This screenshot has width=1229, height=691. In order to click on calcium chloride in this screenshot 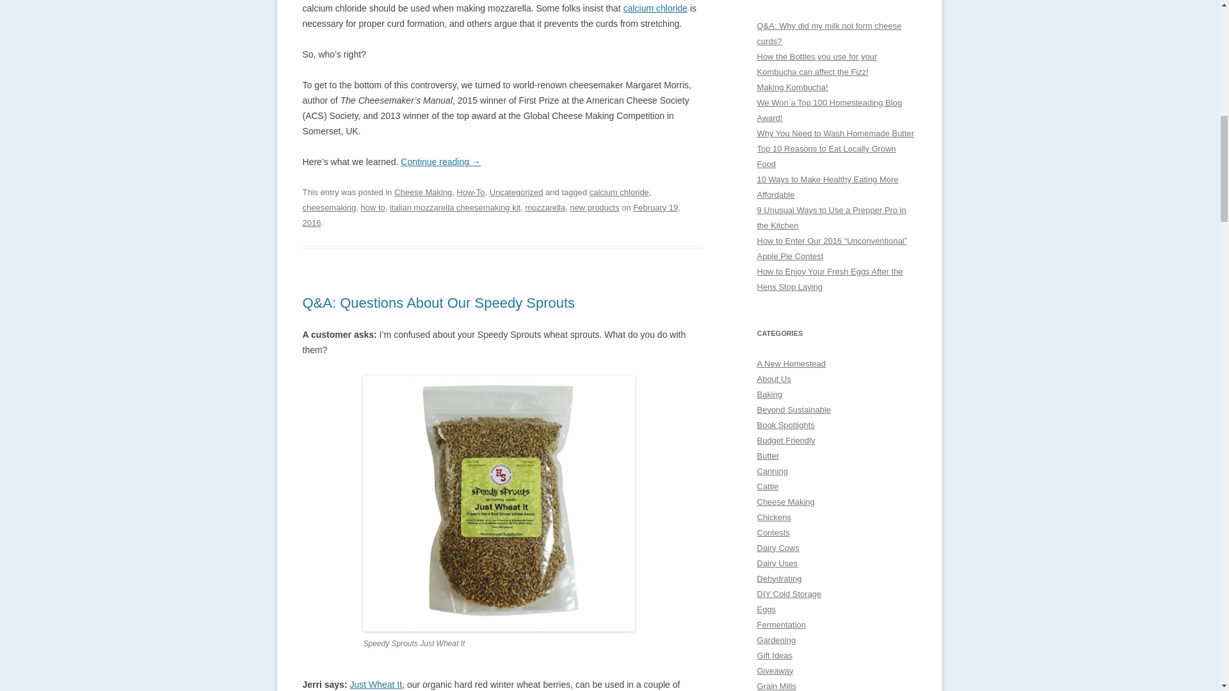, I will do `click(655, 8)`.